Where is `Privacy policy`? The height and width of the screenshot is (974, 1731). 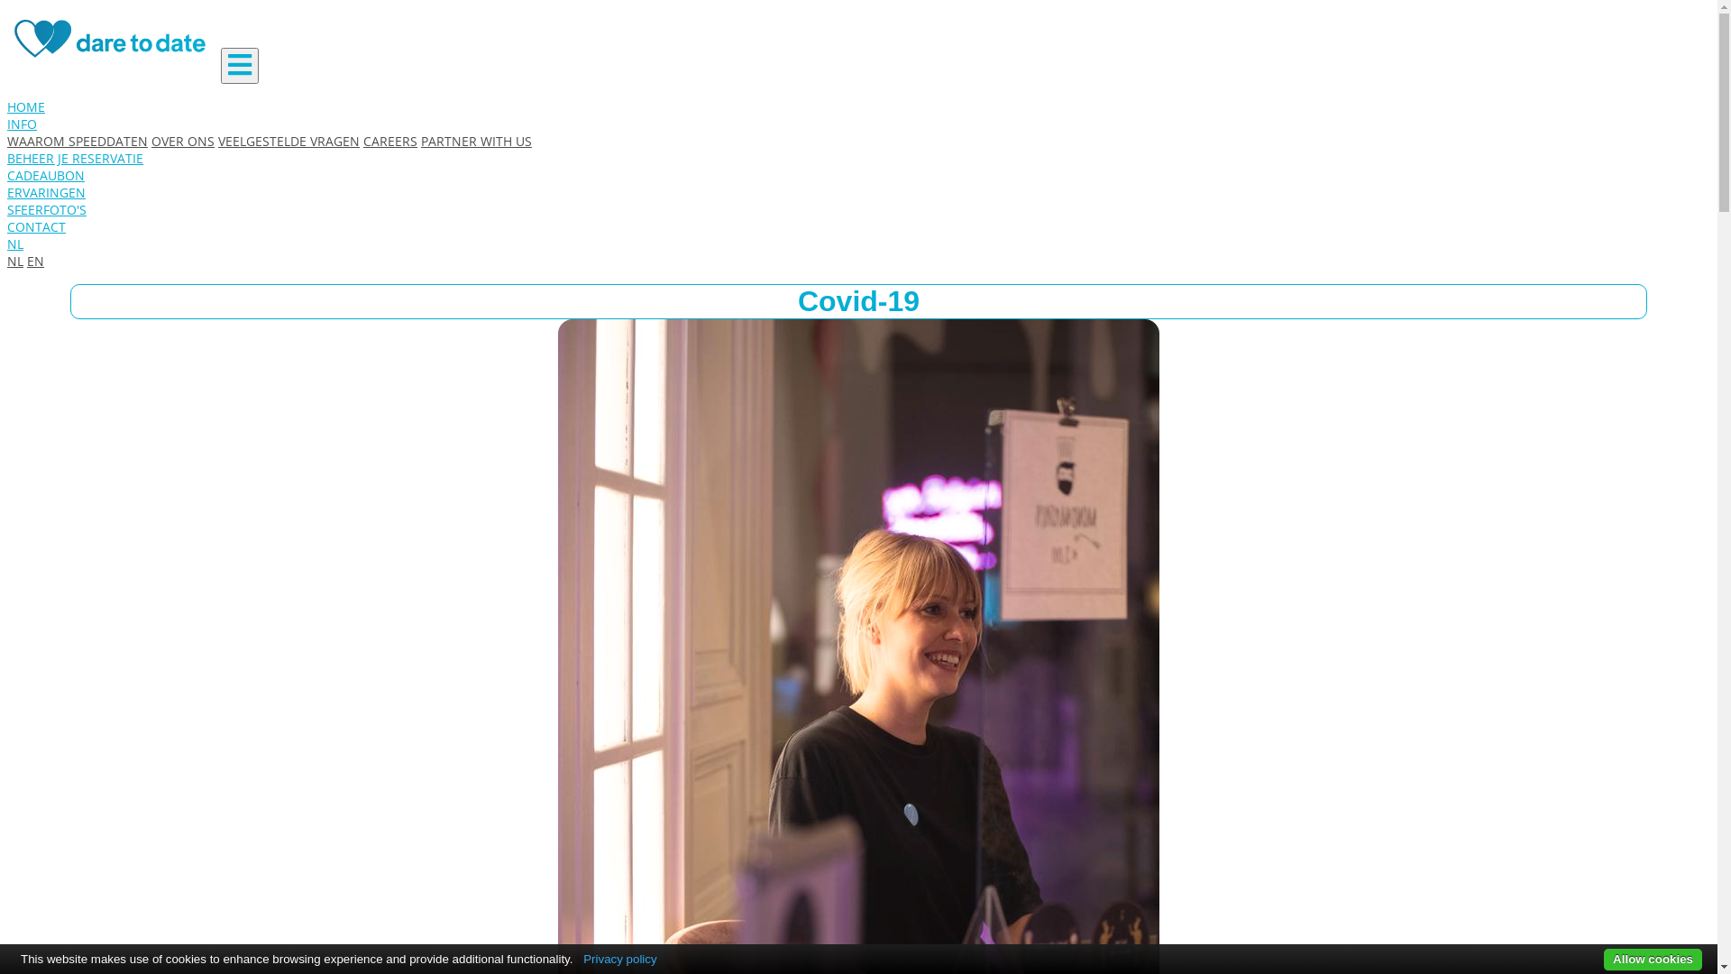 Privacy policy is located at coordinates (620, 960).